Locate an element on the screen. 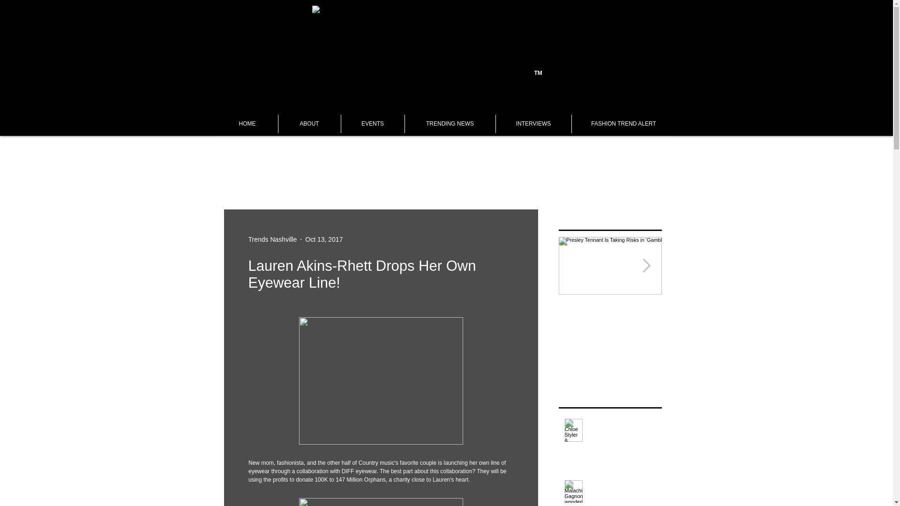 This screenshot has height=506, width=900. INTERVIEWS is located at coordinates (532, 124).